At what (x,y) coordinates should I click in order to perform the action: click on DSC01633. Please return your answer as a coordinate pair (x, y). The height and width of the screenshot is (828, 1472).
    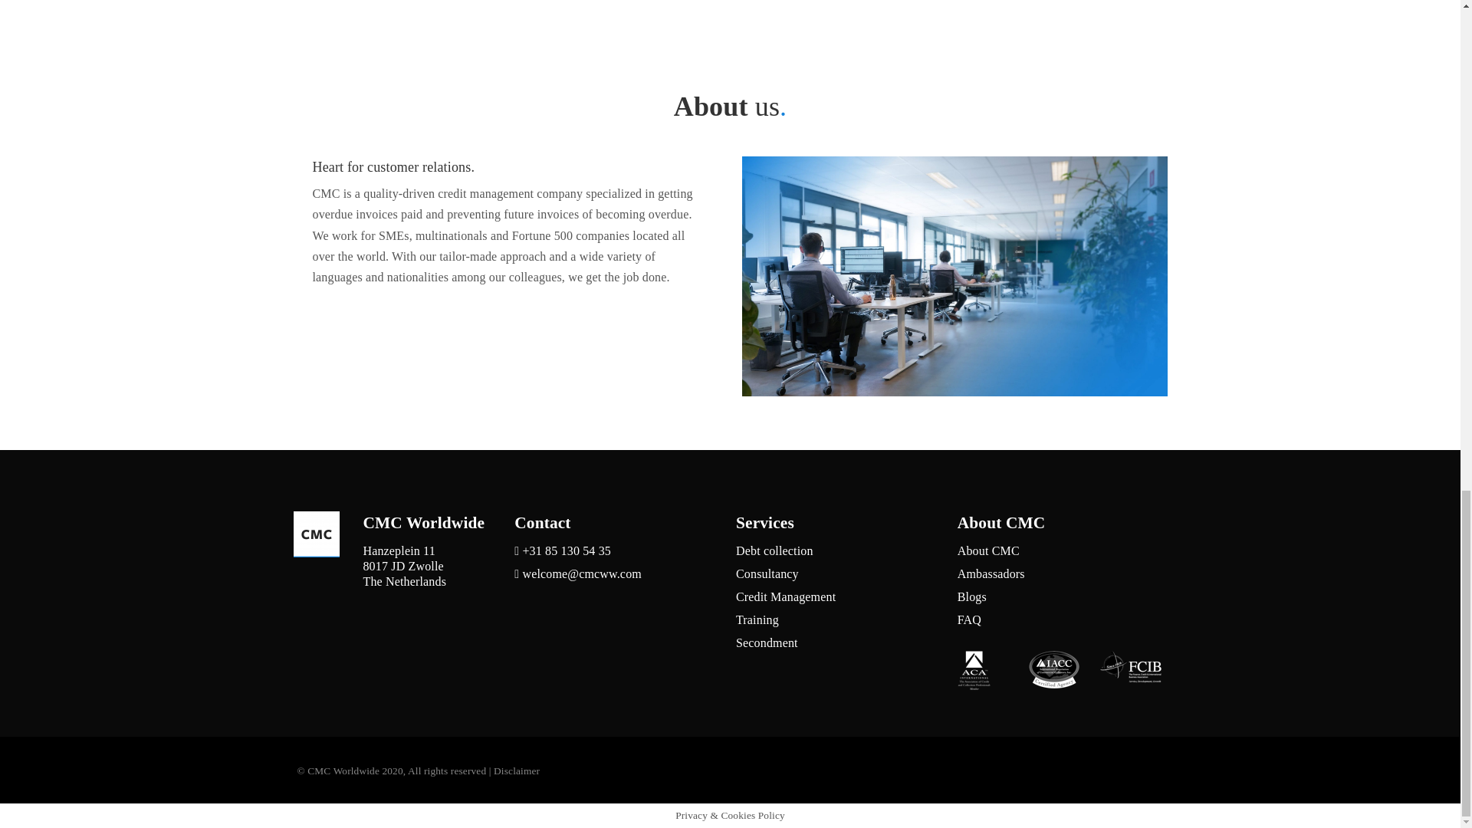
    Looking at the image, I should click on (954, 276).